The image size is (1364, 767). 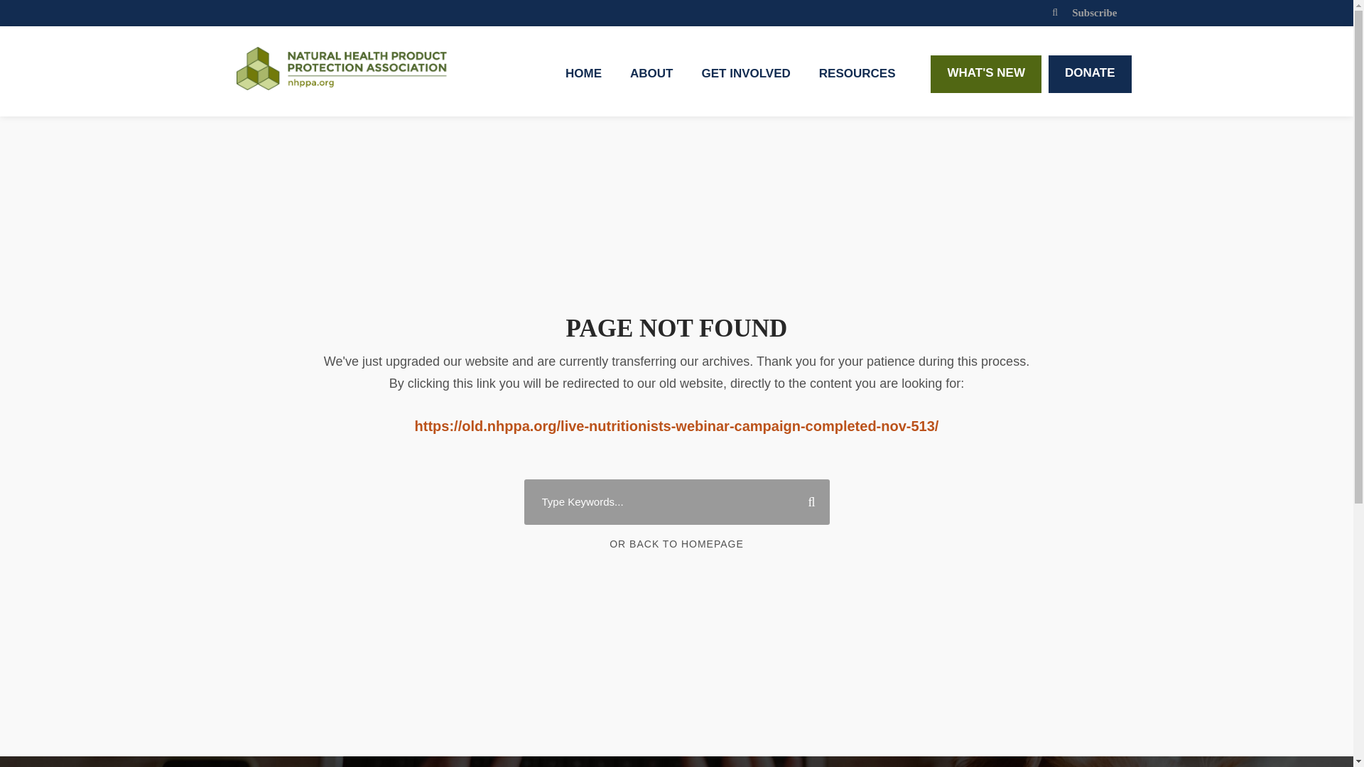 What do you see at coordinates (1090, 74) in the screenshot?
I see `DONATE` at bounding box center [1090, 74].